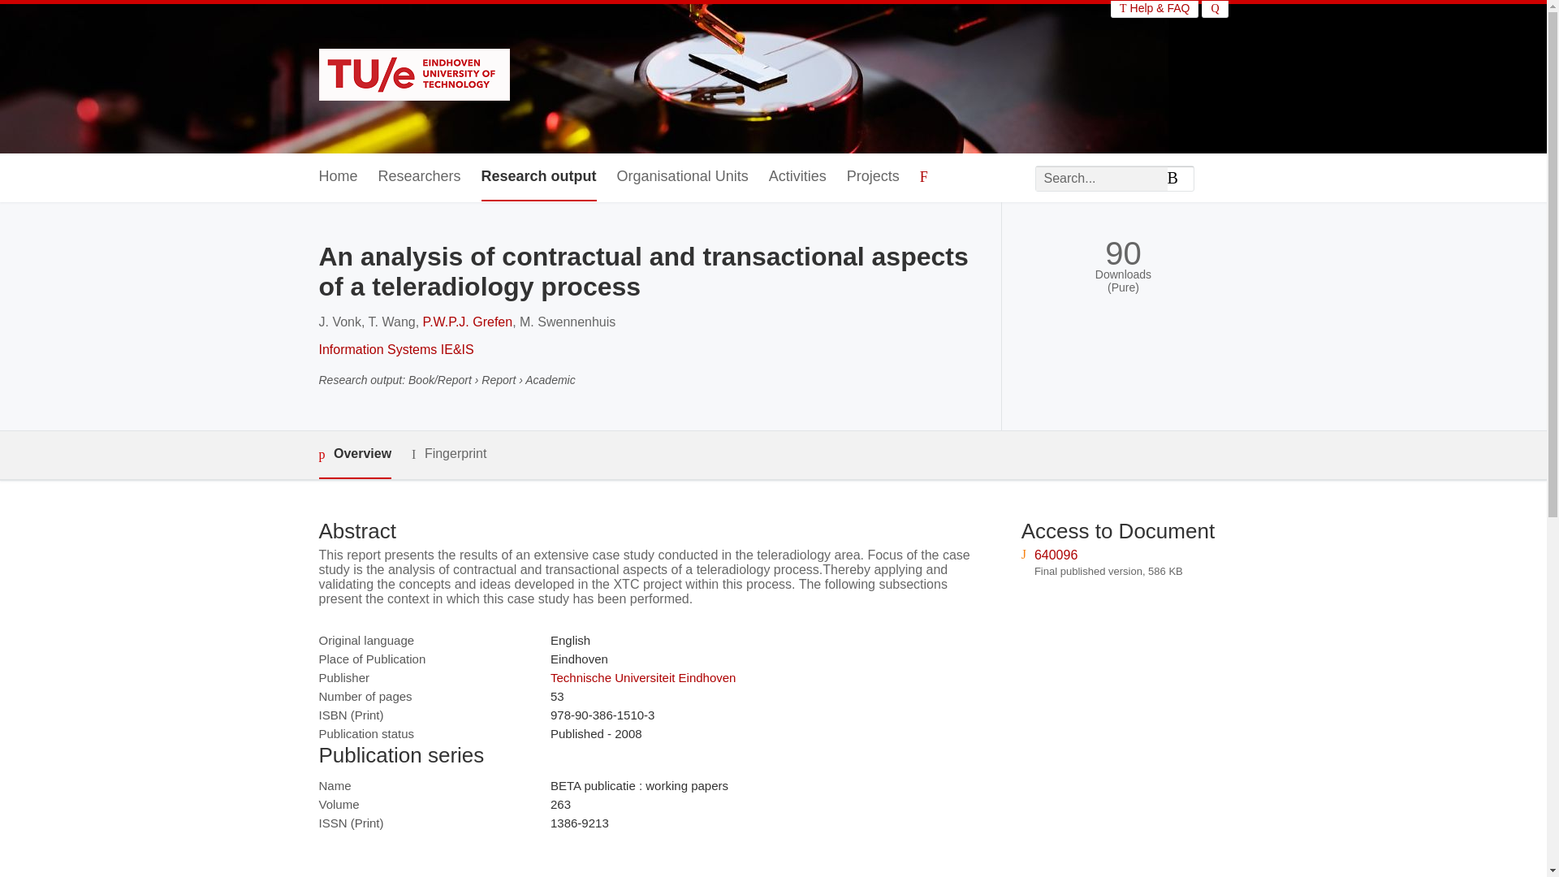 This screenshot has height=877, width=1559. I want to click on Projects, so click(872, 177).